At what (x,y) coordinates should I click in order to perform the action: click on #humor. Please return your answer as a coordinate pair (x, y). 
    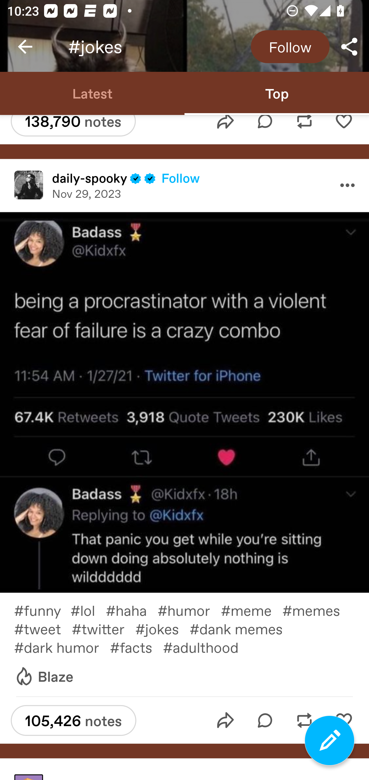
    Looking at the image, I should click on (189, 610).